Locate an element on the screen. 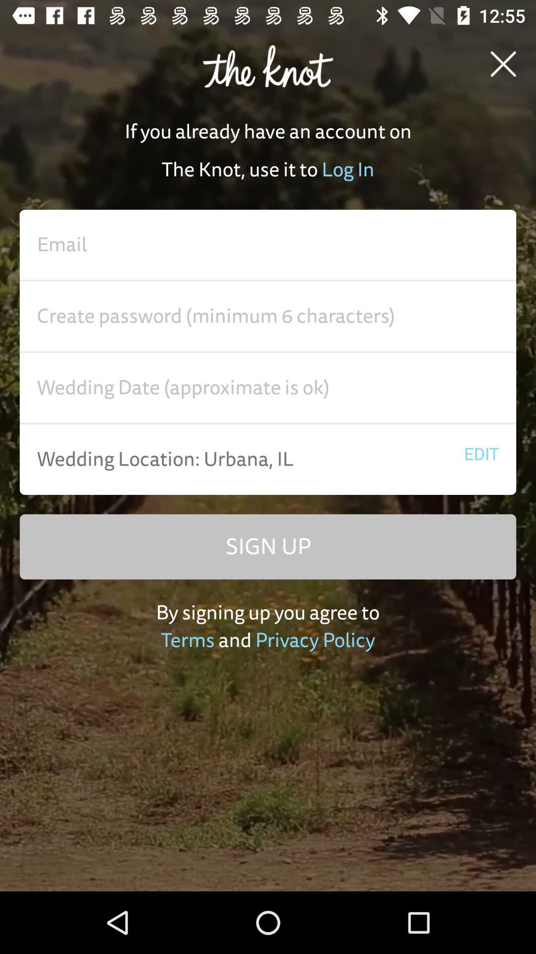  toggle password is located at coordinates (268, 317).